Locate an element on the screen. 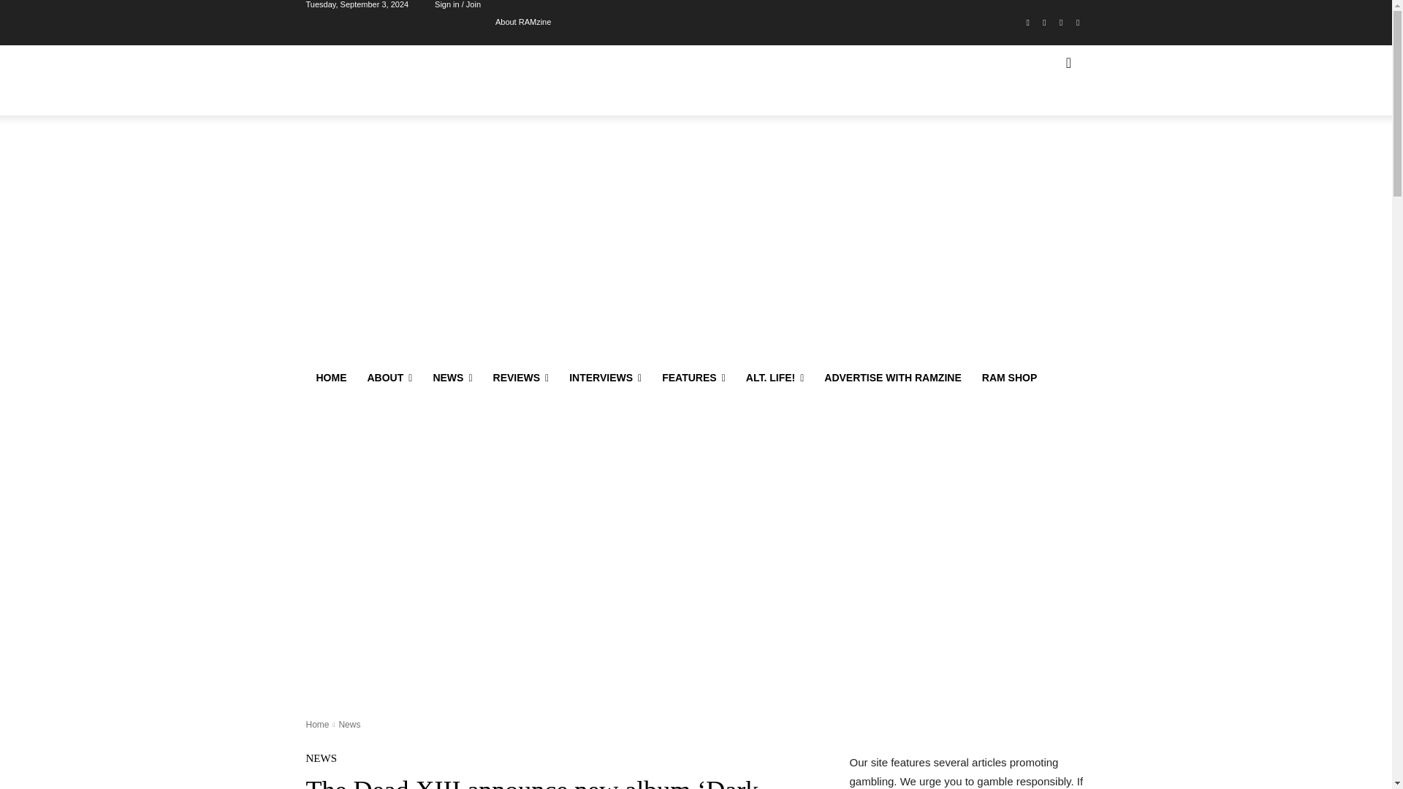 This screenshot has width=1403, height=789. Twitter is located at coordinates (1061, 23).